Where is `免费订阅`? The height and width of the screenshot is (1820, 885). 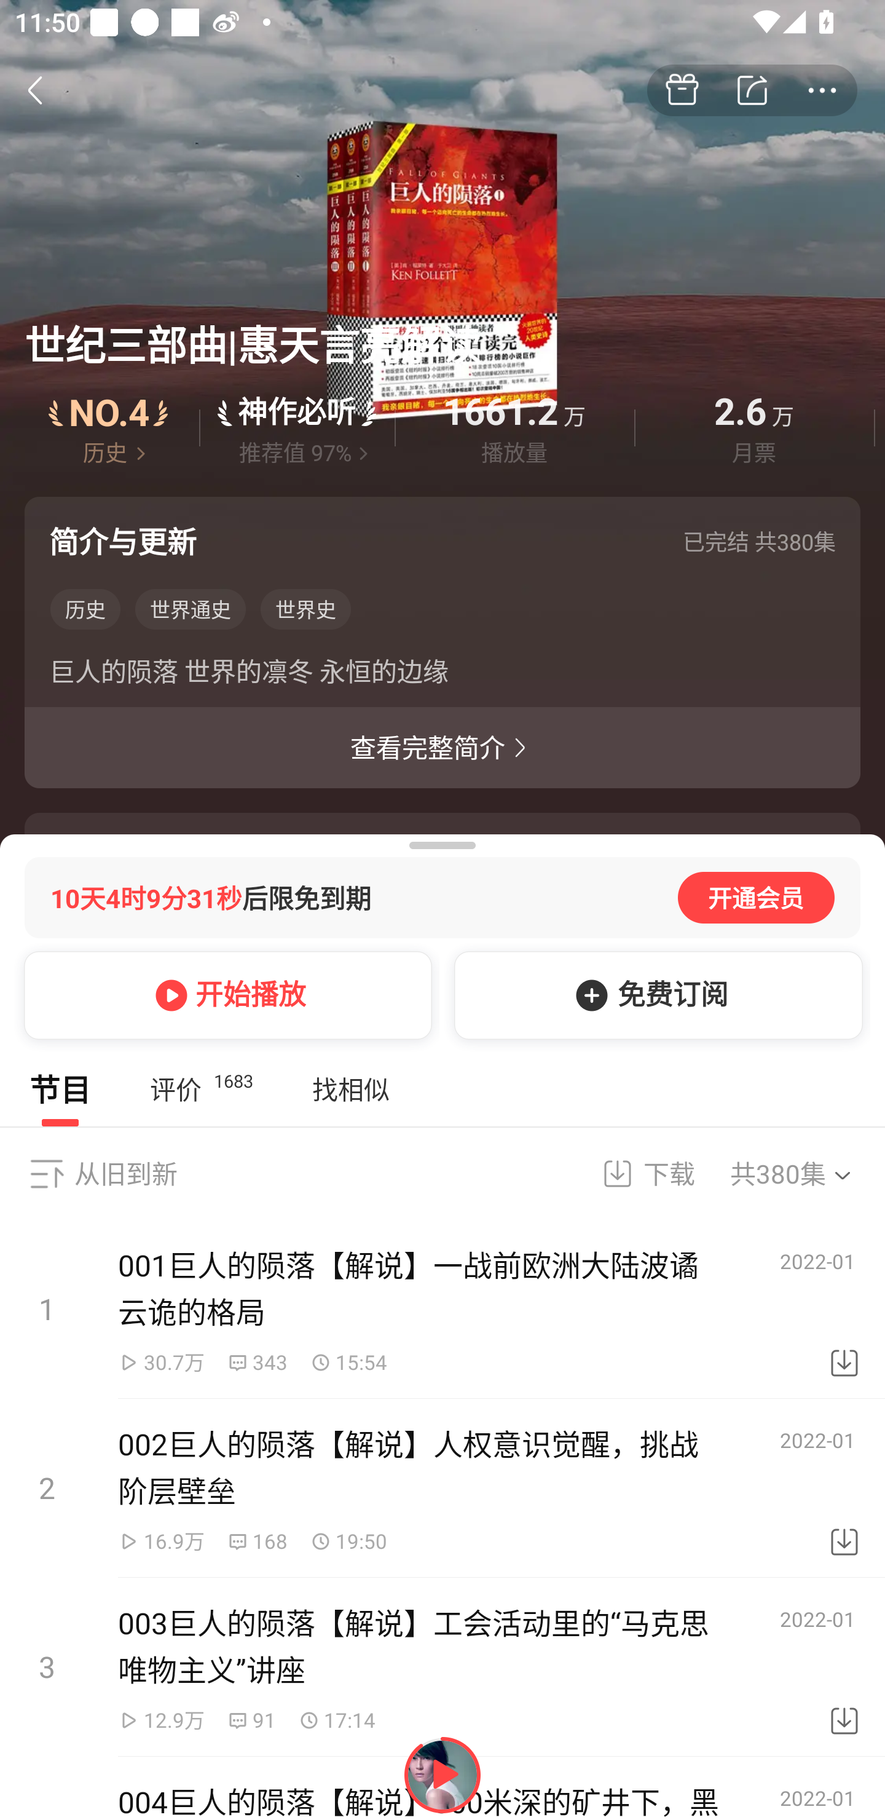
免费订阅 is located at coordinates (655, 995).